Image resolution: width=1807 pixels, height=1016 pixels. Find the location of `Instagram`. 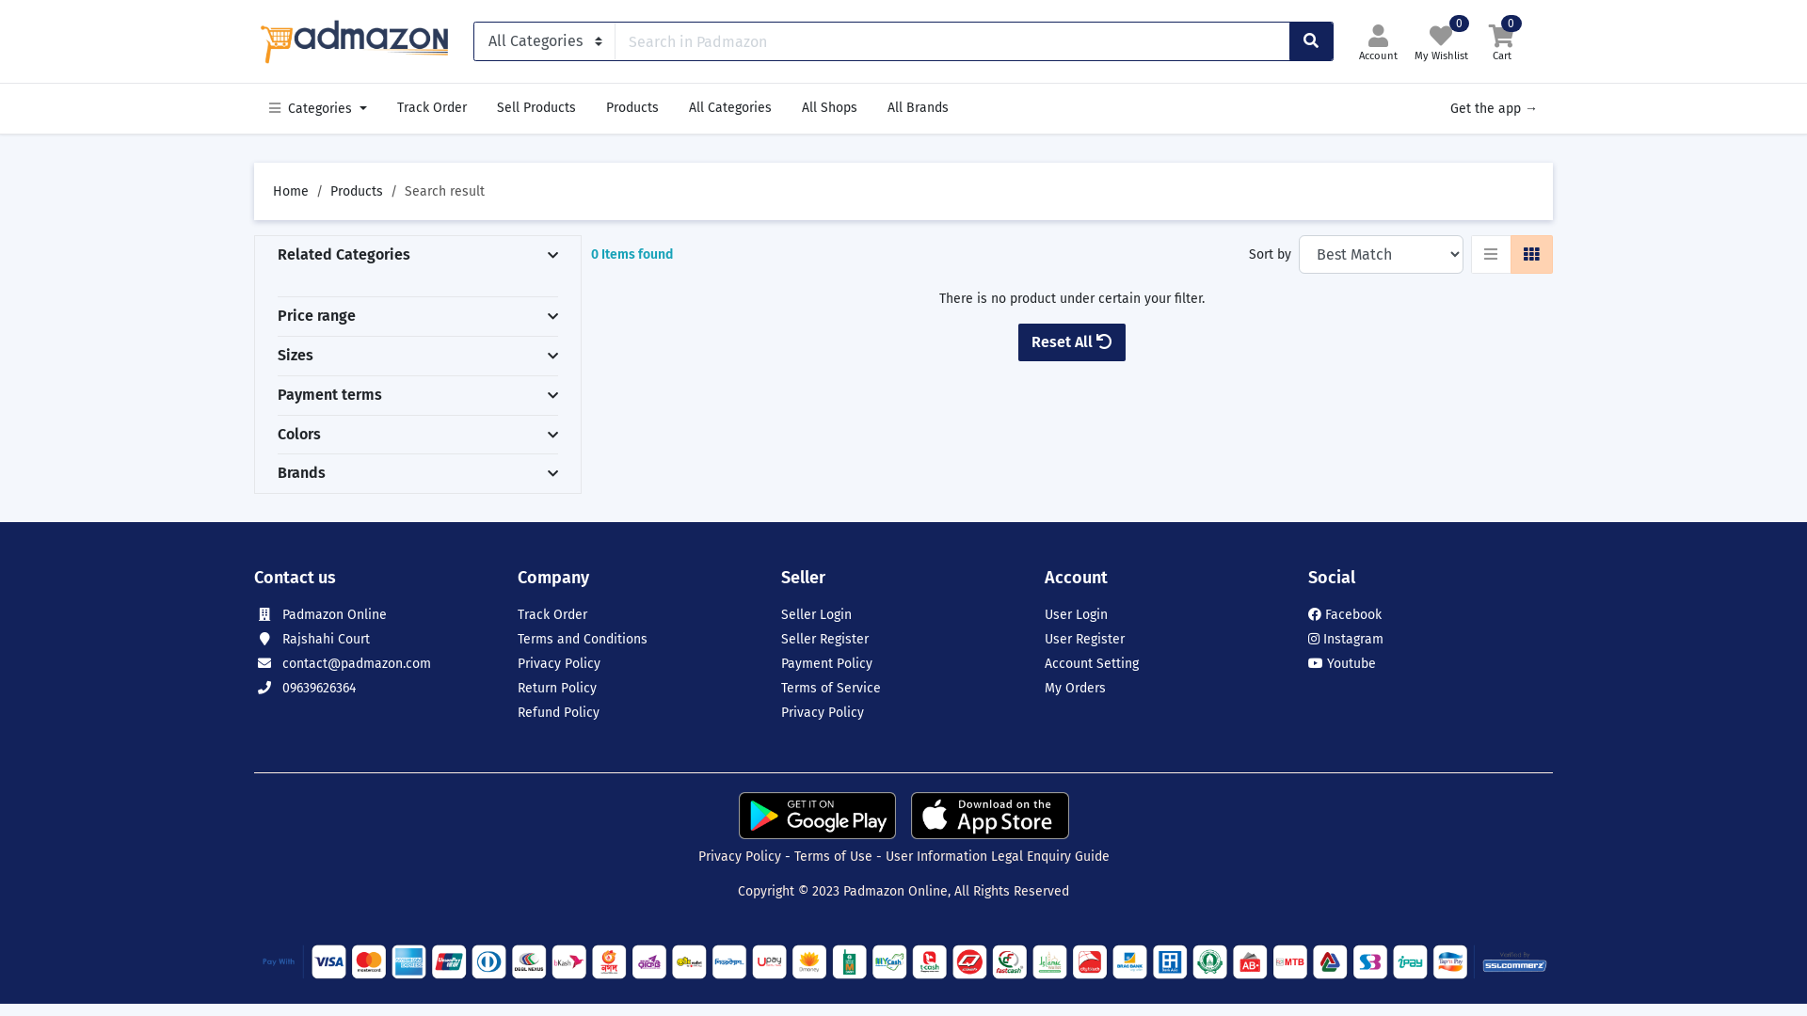

Instagram is located at coordinates (1346, 640).